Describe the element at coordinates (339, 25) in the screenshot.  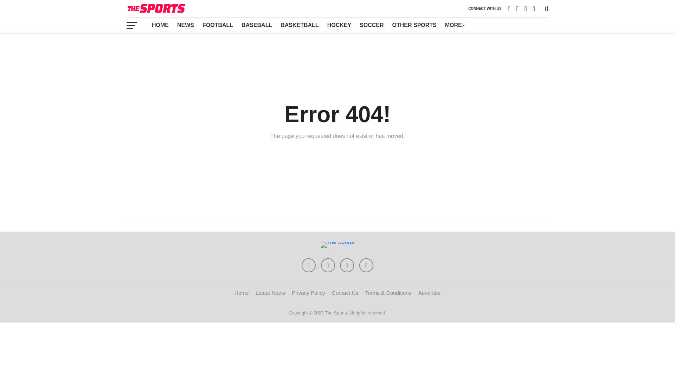
I see `HOCKEY` at that location.